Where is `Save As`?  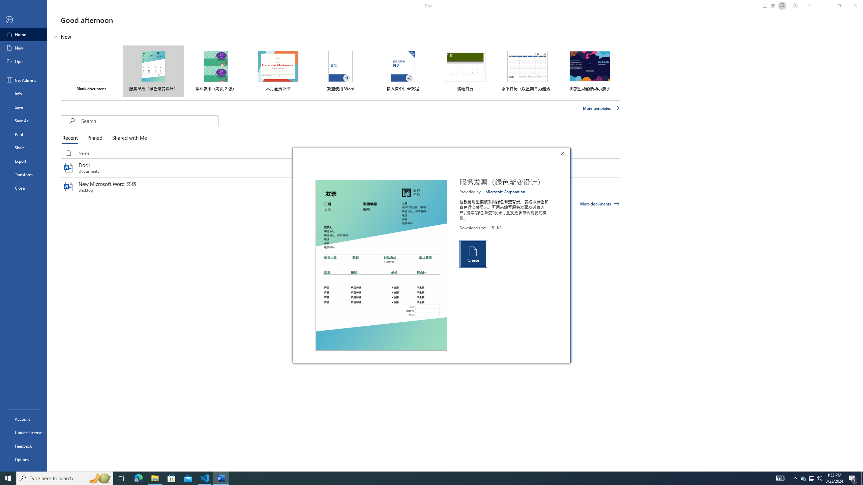 Save As is located at coordinates (24, 446).